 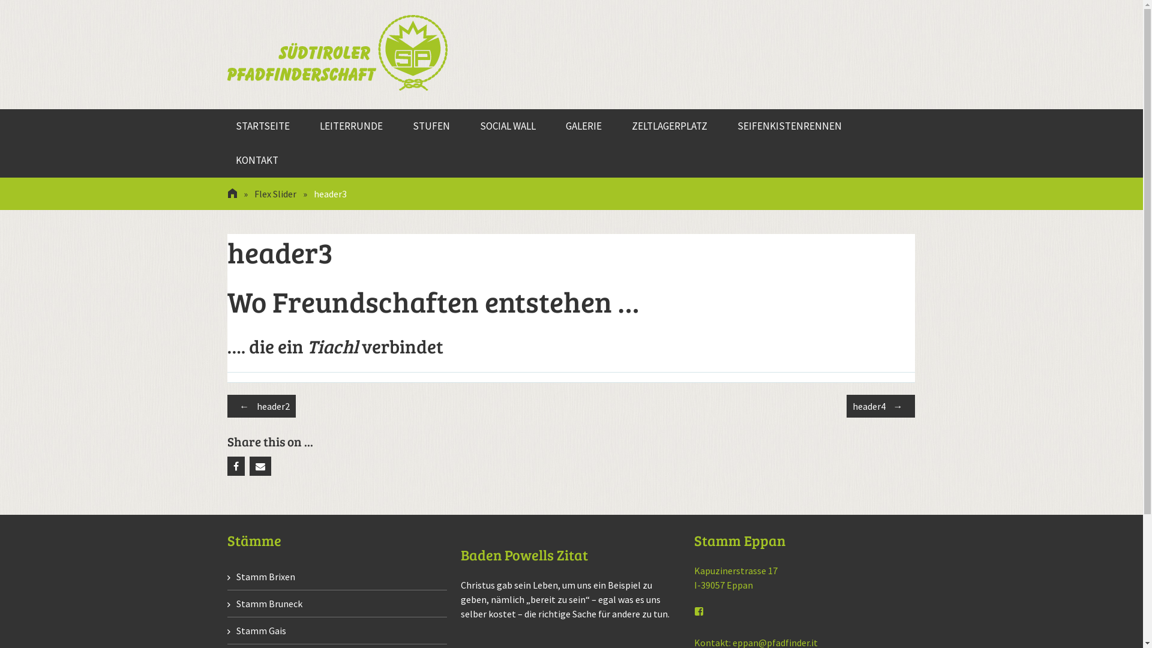 I want to click on Kapuzinerstrasse 17
I-39057 Eppan, so click(x=736, y=578).